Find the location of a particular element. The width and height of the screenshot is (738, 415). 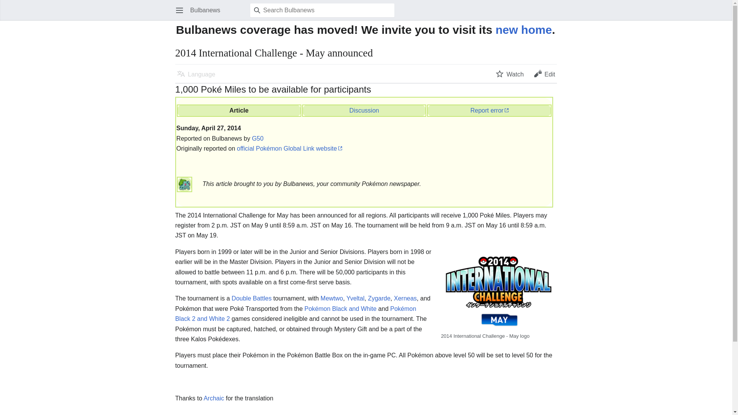

Language is located at coordinates (196, 73).